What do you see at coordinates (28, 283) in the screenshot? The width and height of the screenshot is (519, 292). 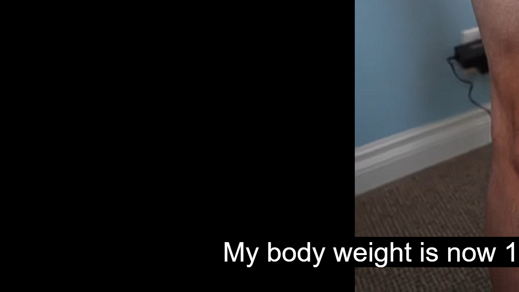 I see `Seek Back` at bounding box center [28, 283].